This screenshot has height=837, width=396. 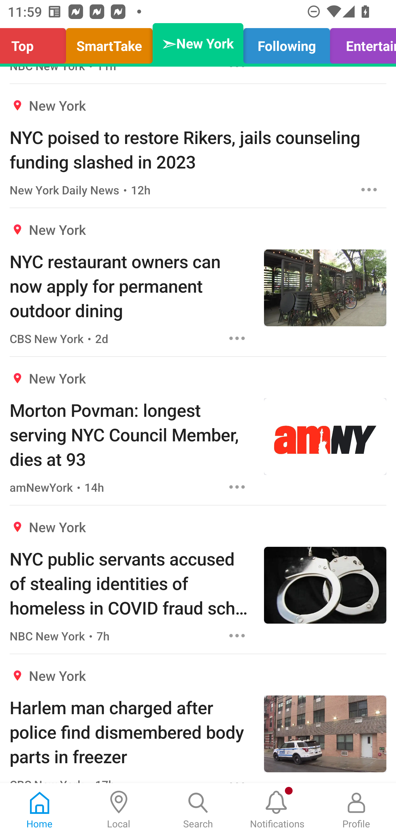 What do you see at coordinates (109, 44) in the screenshot?
I see `SmartTake` at bounding box center [109, 44].